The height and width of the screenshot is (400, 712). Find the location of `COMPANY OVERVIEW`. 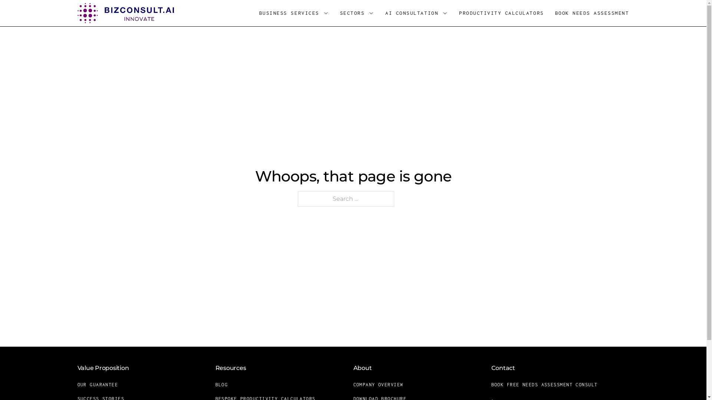

COMPANY OVERVIEW is located at coordinates (383, 385).